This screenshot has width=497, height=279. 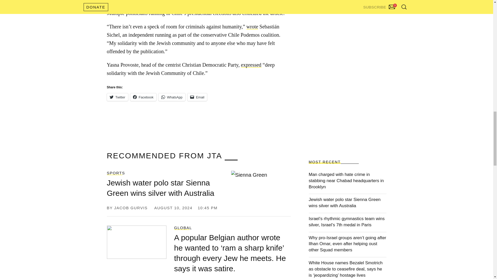 I want to click on Click to share on Facebook, so click(x=143, y=97).